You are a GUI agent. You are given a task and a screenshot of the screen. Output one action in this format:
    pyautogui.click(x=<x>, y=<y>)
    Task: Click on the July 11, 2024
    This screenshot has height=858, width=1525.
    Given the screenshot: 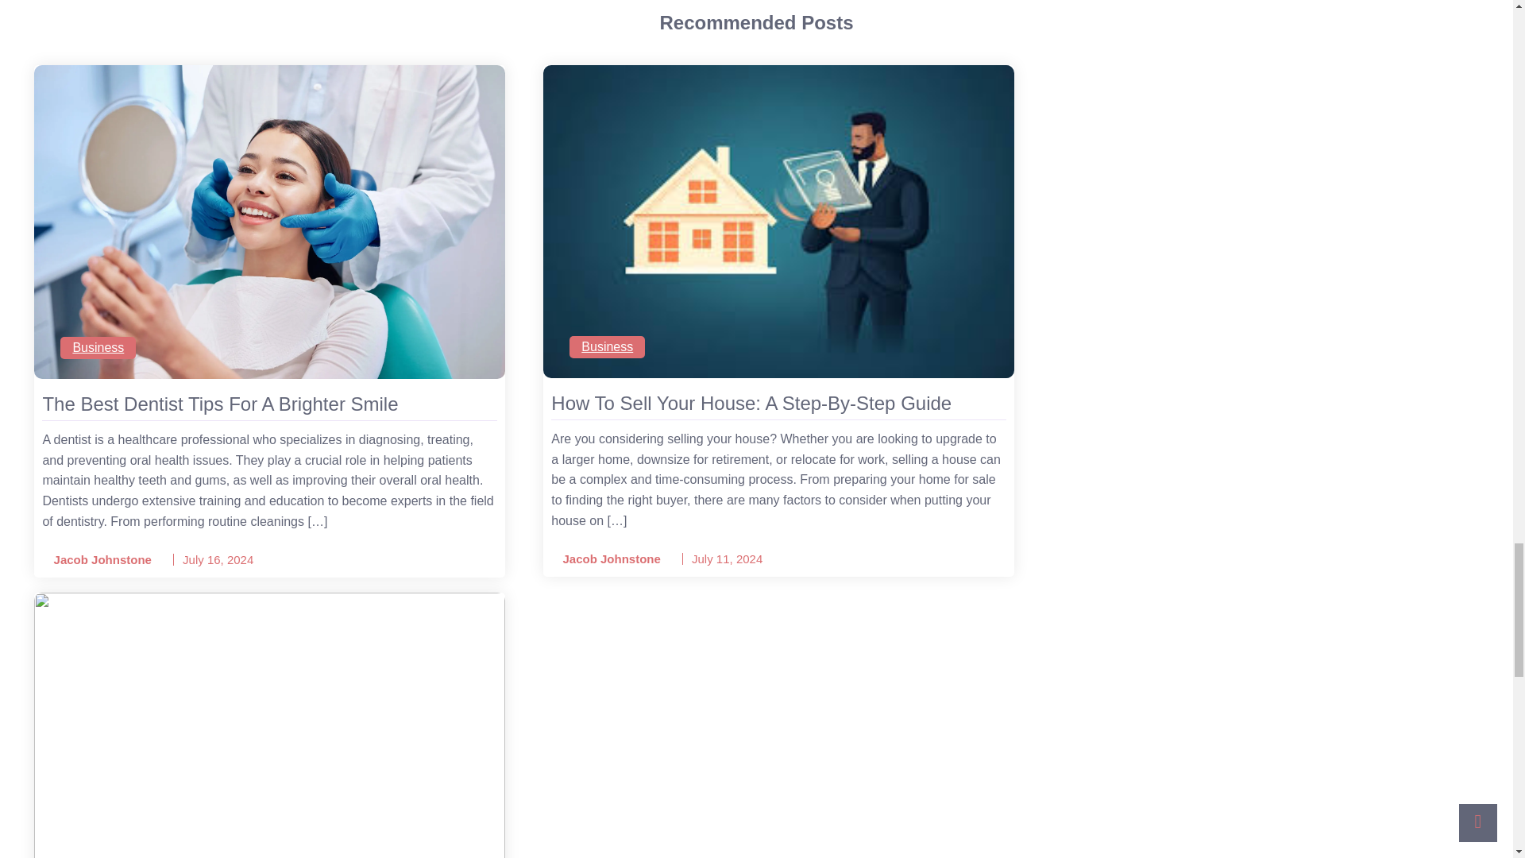 What is the action you would take?
    pyautogui.click(x=728, y=558)
    